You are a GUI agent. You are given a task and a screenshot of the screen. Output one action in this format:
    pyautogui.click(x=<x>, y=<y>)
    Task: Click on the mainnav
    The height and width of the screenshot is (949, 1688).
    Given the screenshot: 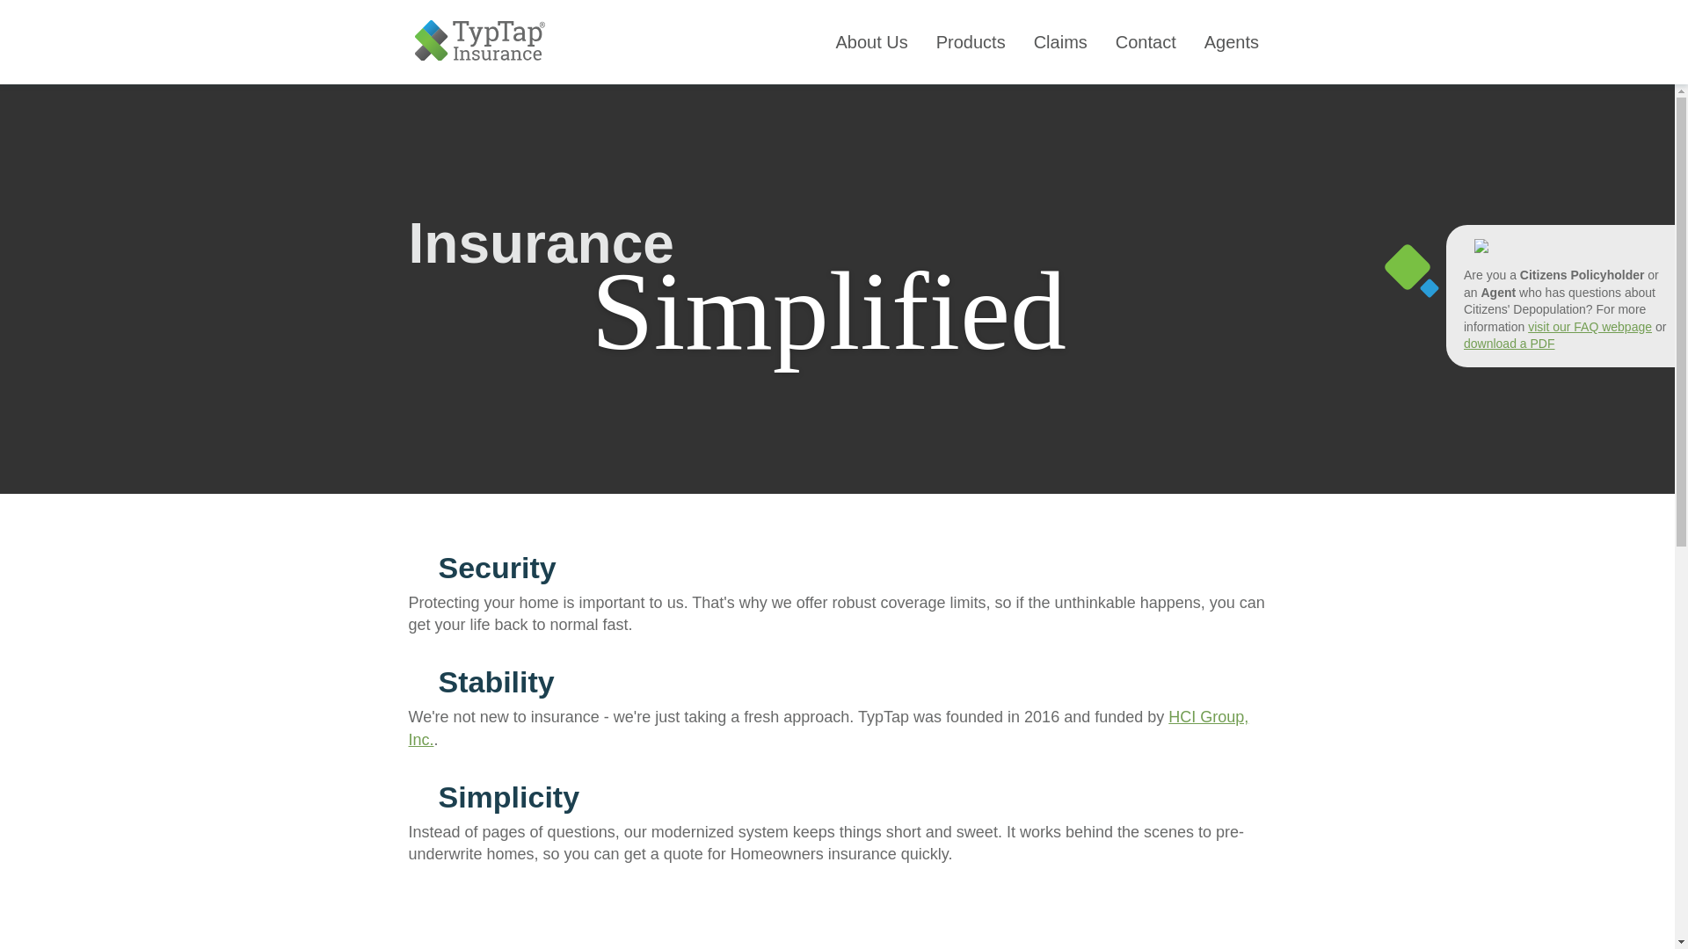 What is the action you would take?
    pyautogui.click(x=909, y=41)
    